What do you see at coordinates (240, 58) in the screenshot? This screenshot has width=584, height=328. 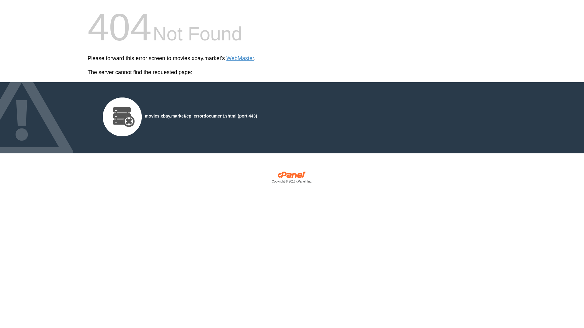 I see `WebMaster` at bounding box center [240, 58].